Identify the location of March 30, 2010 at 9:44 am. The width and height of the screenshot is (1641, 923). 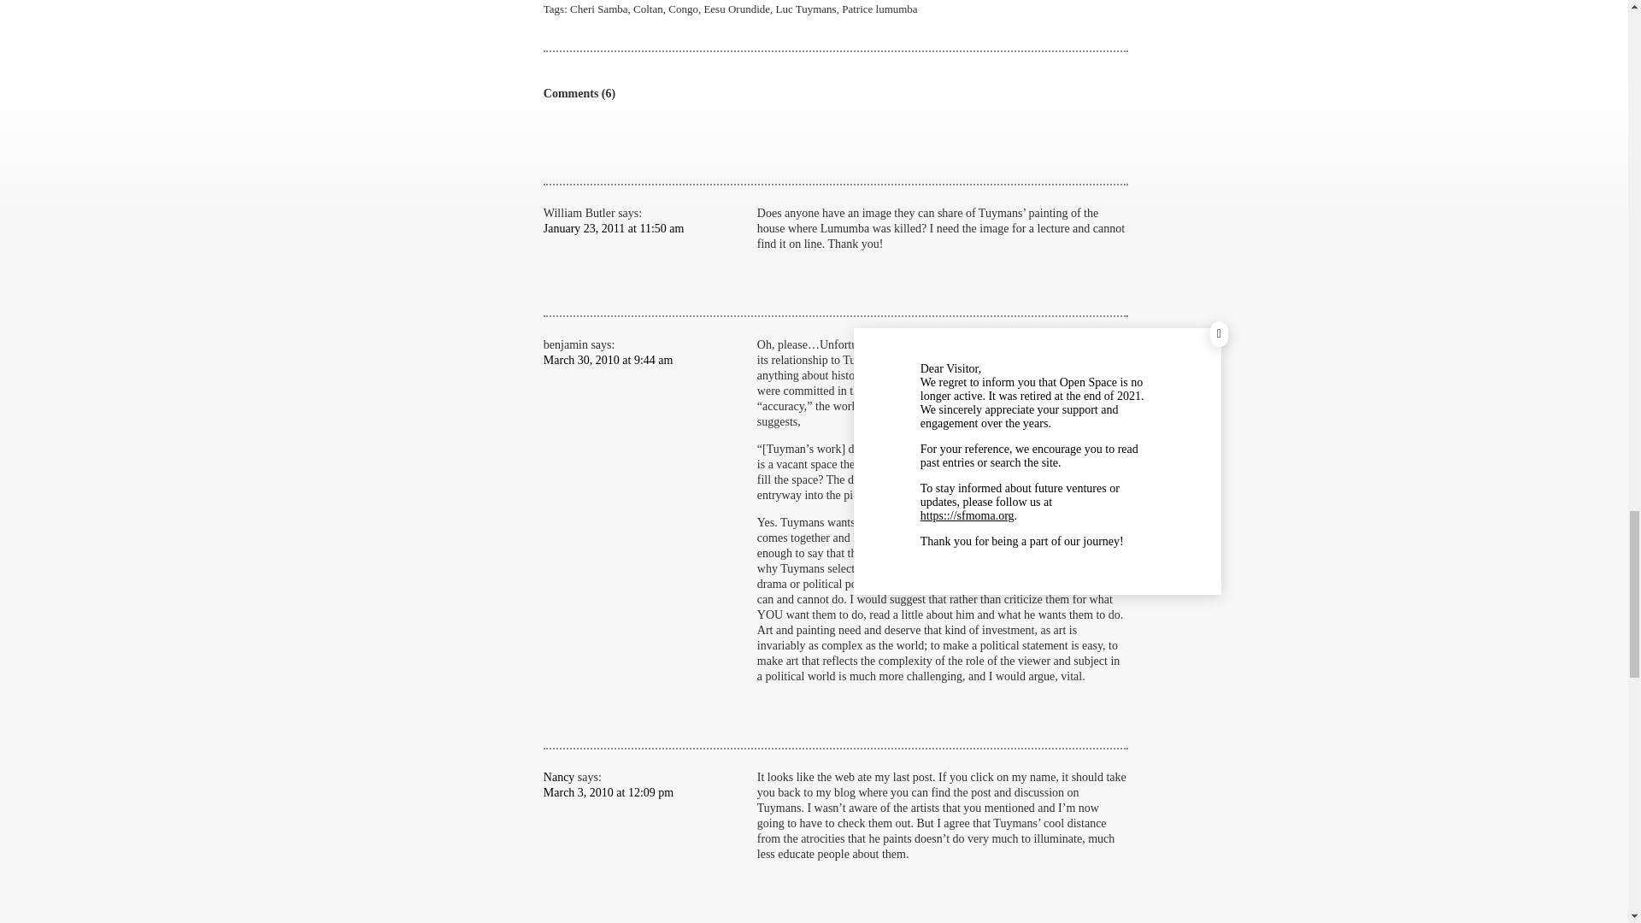
(608, 359).